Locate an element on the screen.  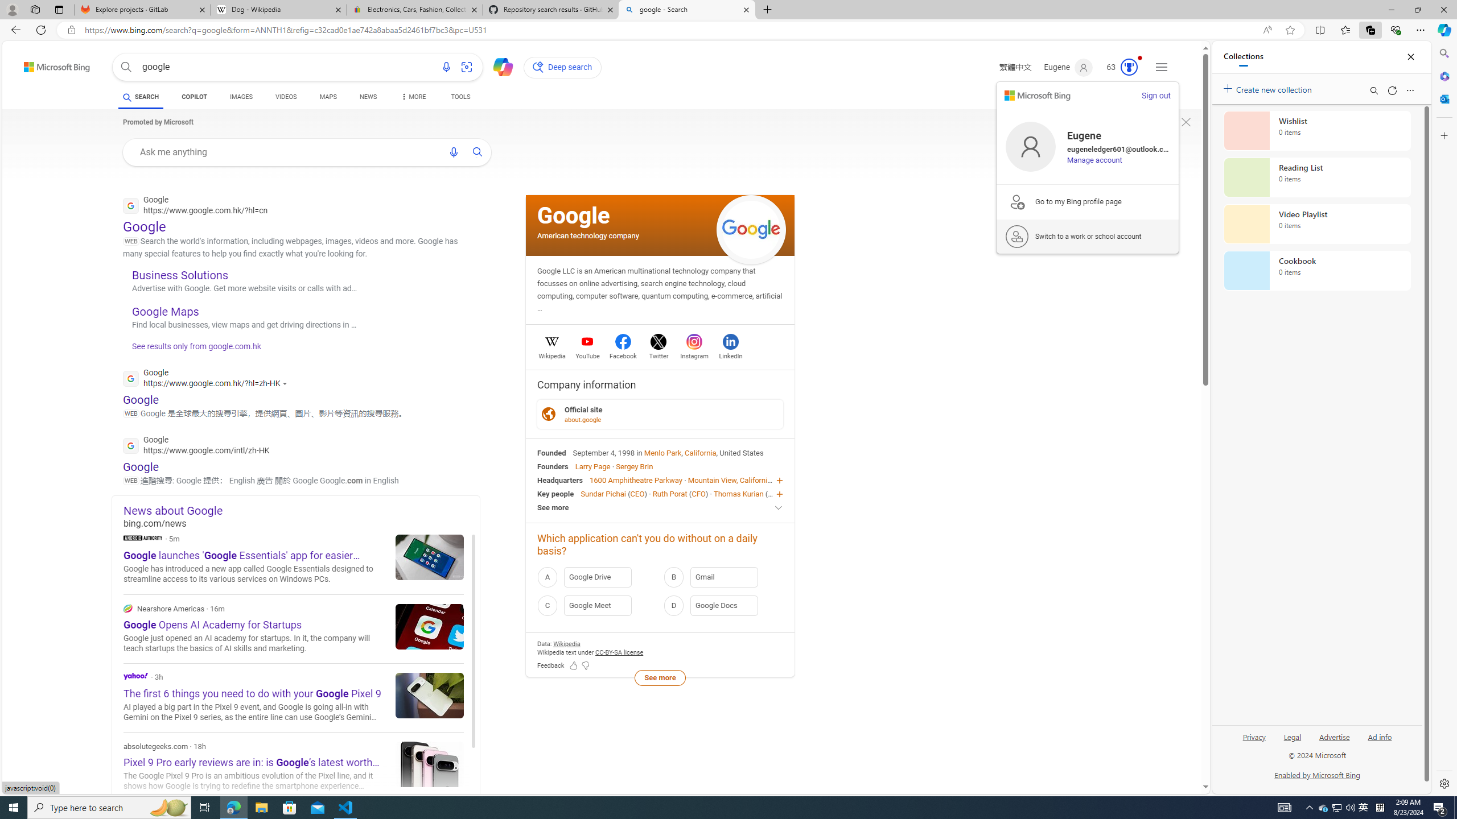
Bing Pages Upsell Logo is located at coordinates (1016, 201).